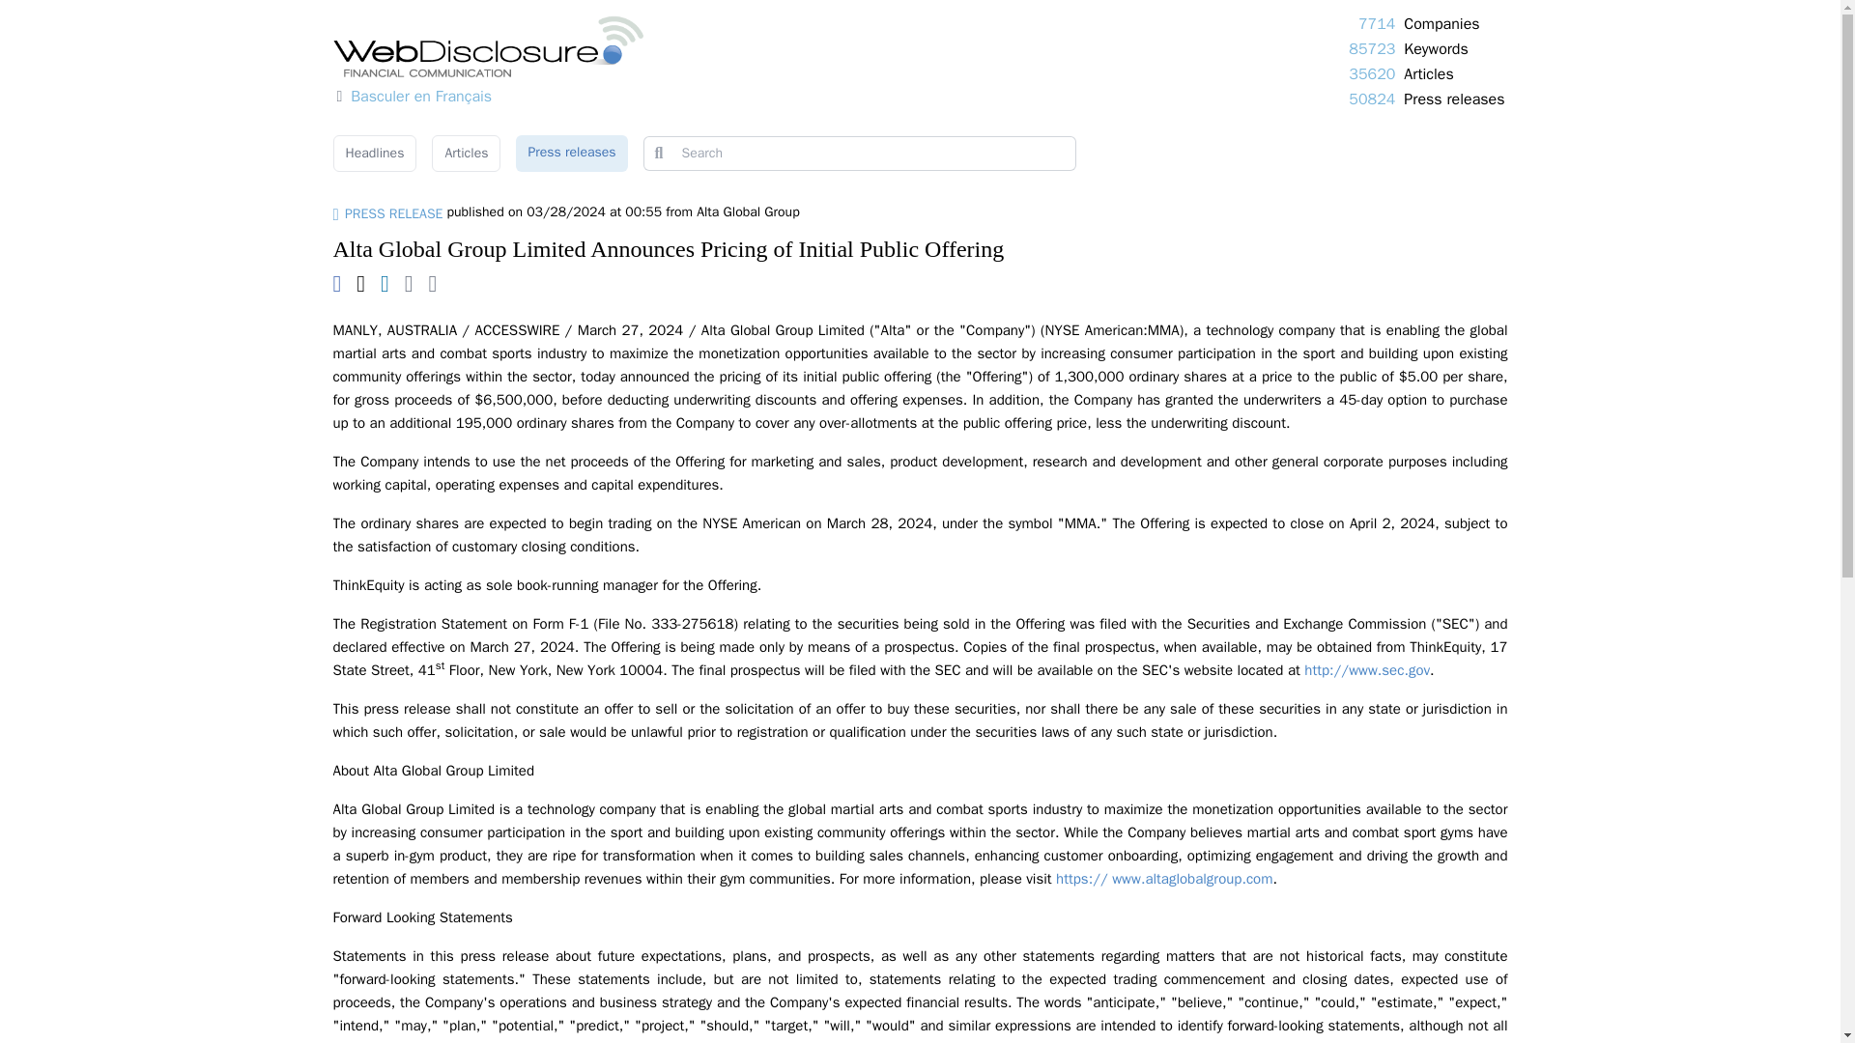 This screenshot has width=1855, height=1043. I want to click on 7714, so click(1376, 23).